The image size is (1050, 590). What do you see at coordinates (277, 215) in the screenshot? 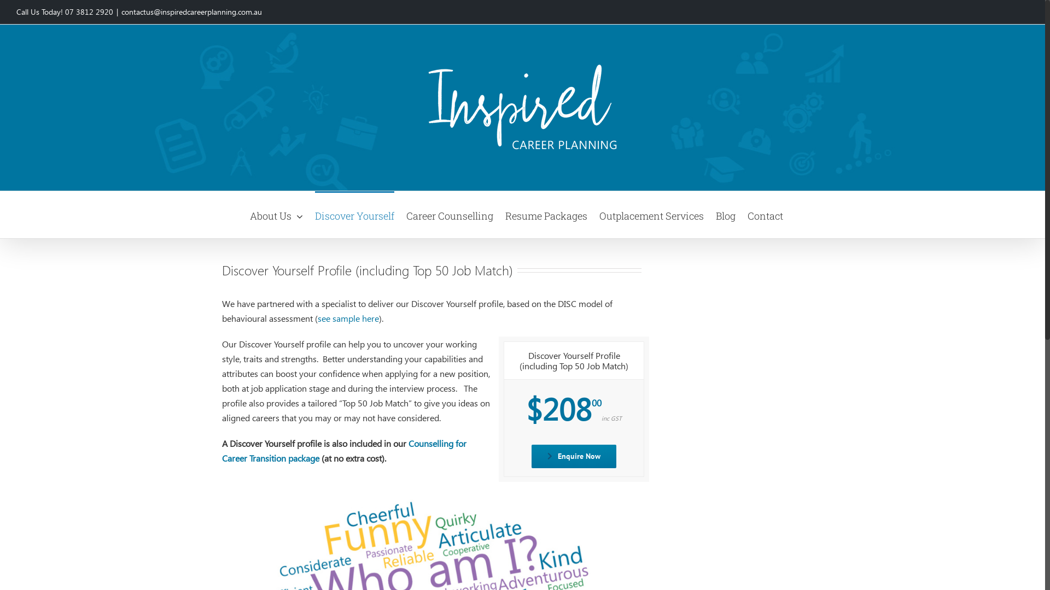
I see `About Us` at bounding box center [277, 215].